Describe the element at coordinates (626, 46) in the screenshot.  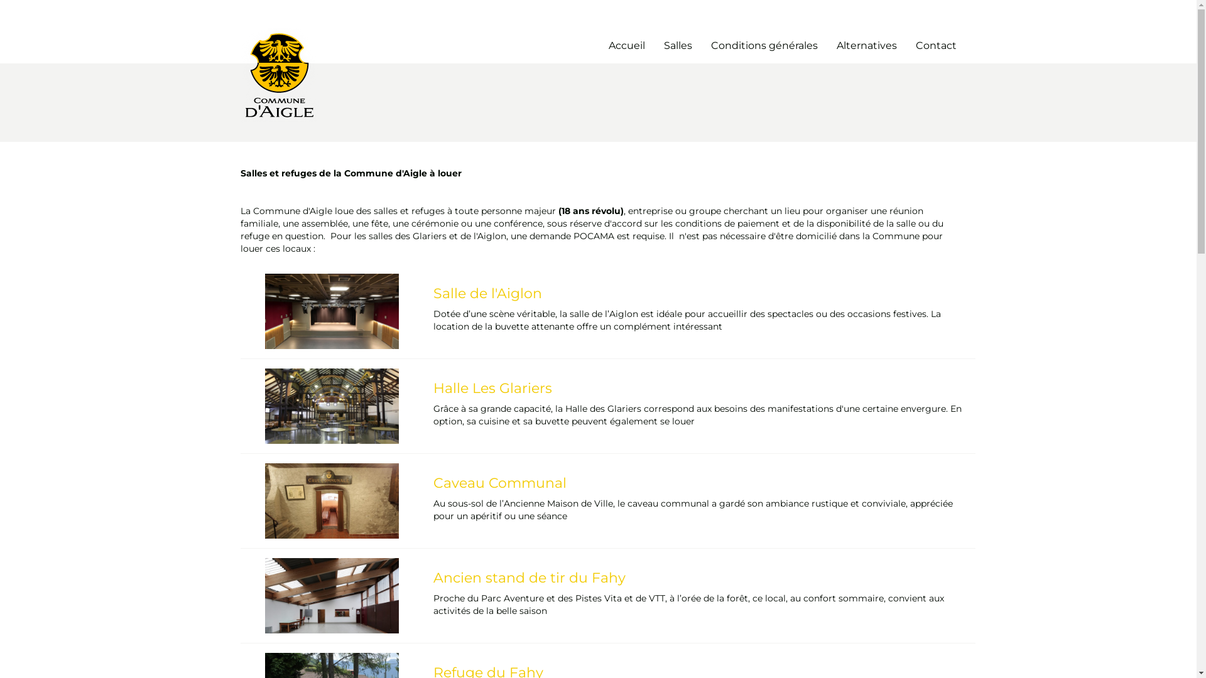
I see `Accueil` at that location.